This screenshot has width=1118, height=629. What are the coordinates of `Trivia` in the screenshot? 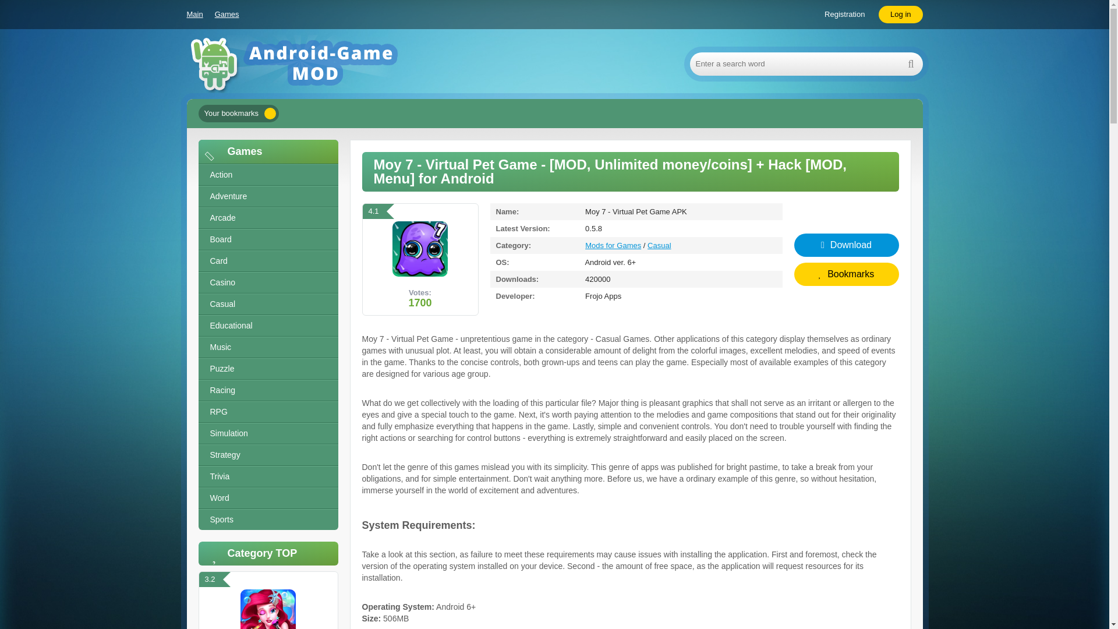 It's located at (267, 476).